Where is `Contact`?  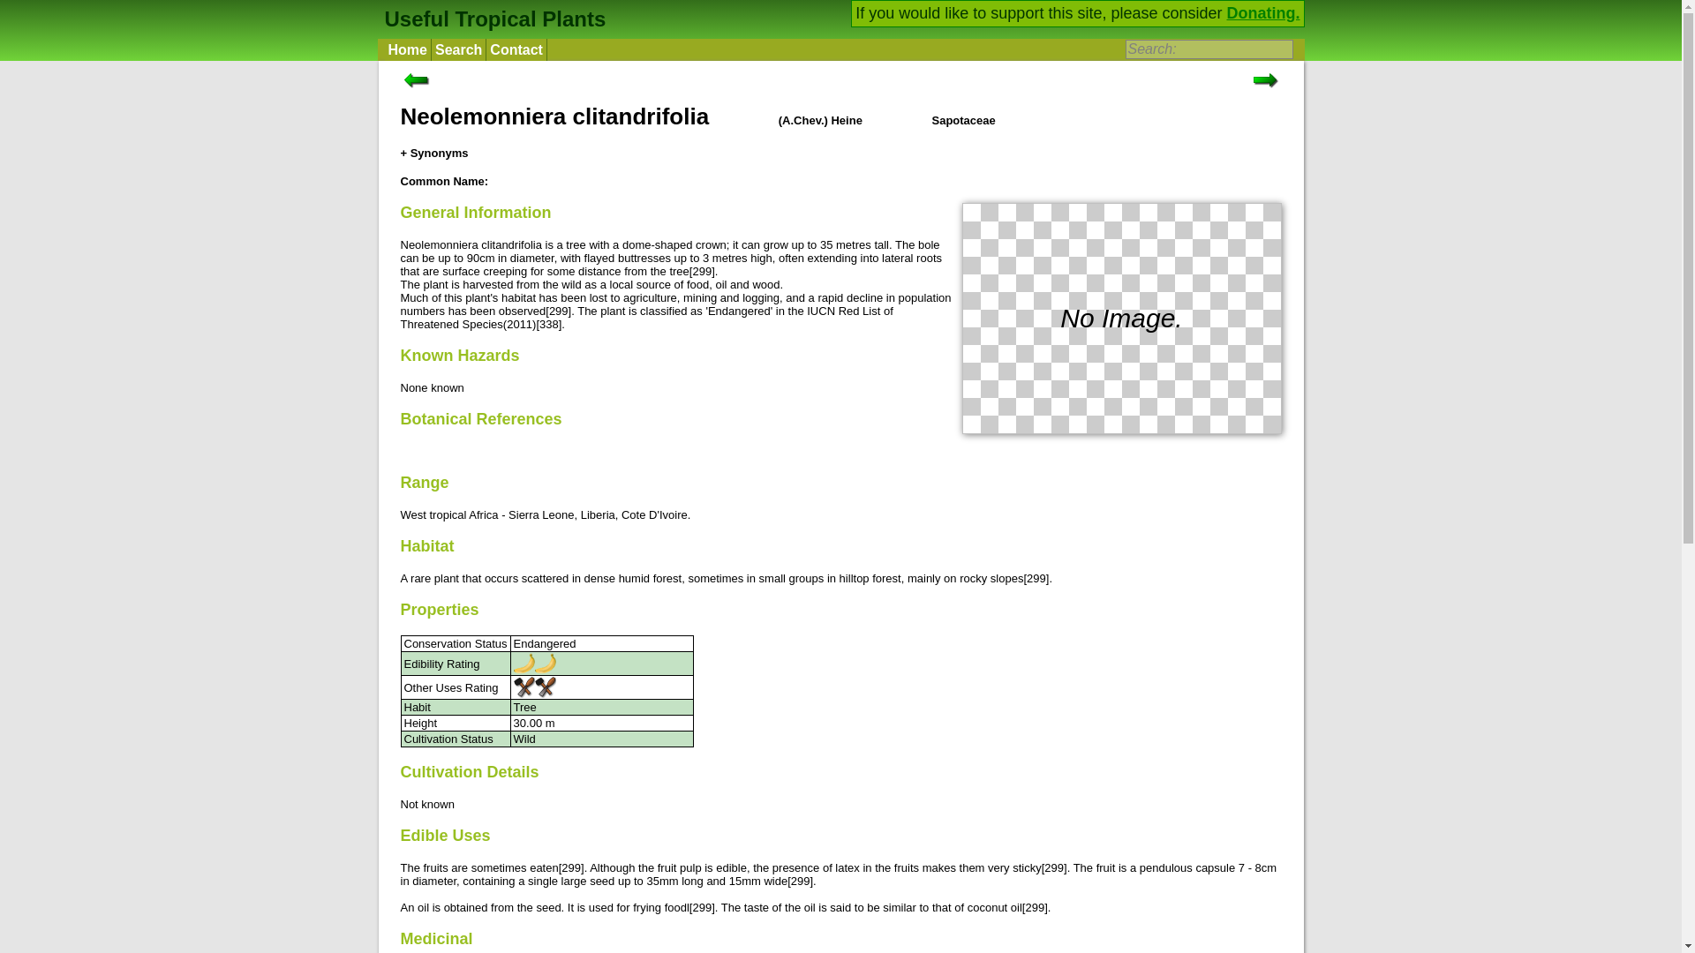
Contact is located at coordinates (517, 49).